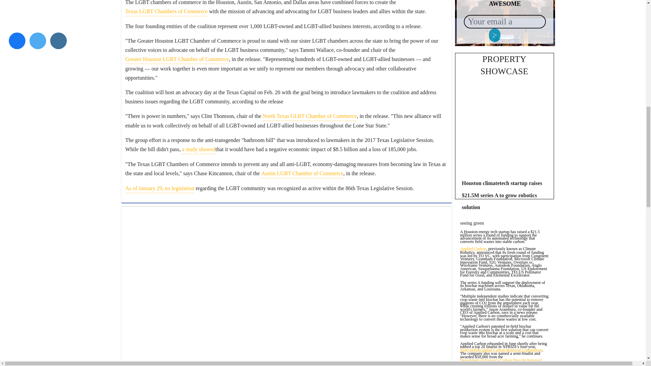 The image size is (651, 366). Describe the element at coordinates (160, 188) in the screenshot. I see `As of January 29, no legislation` at that location.